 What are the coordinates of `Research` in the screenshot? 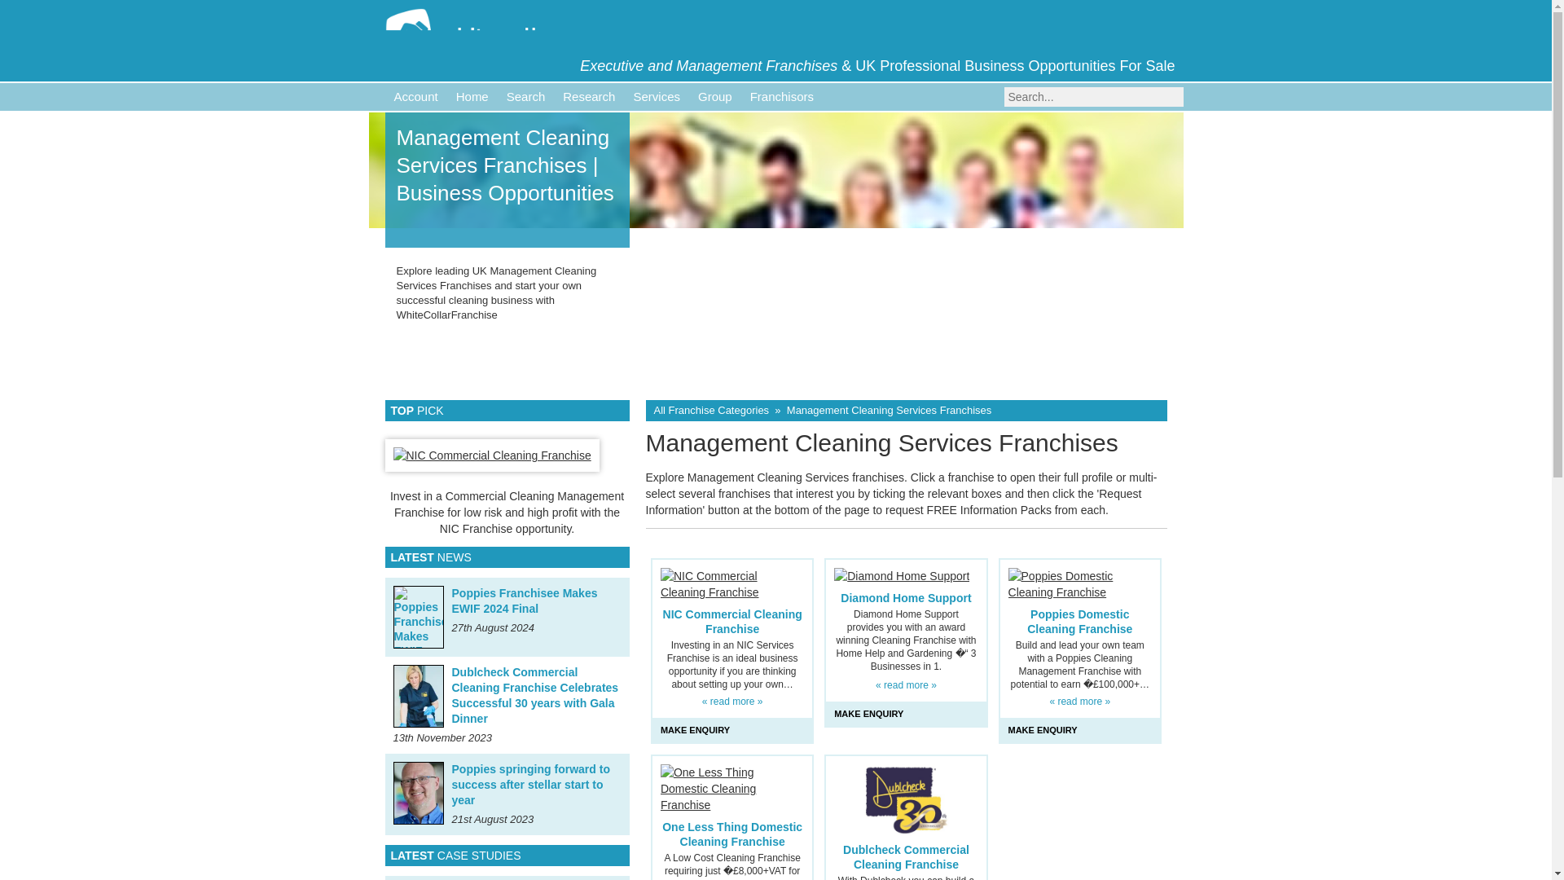 It's located at (588, 96).